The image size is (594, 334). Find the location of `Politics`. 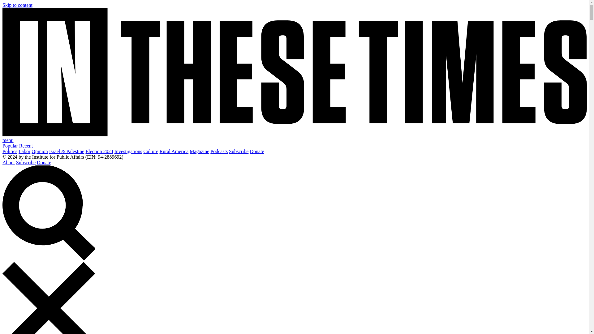

Politics is located at coordinates (10, 151).